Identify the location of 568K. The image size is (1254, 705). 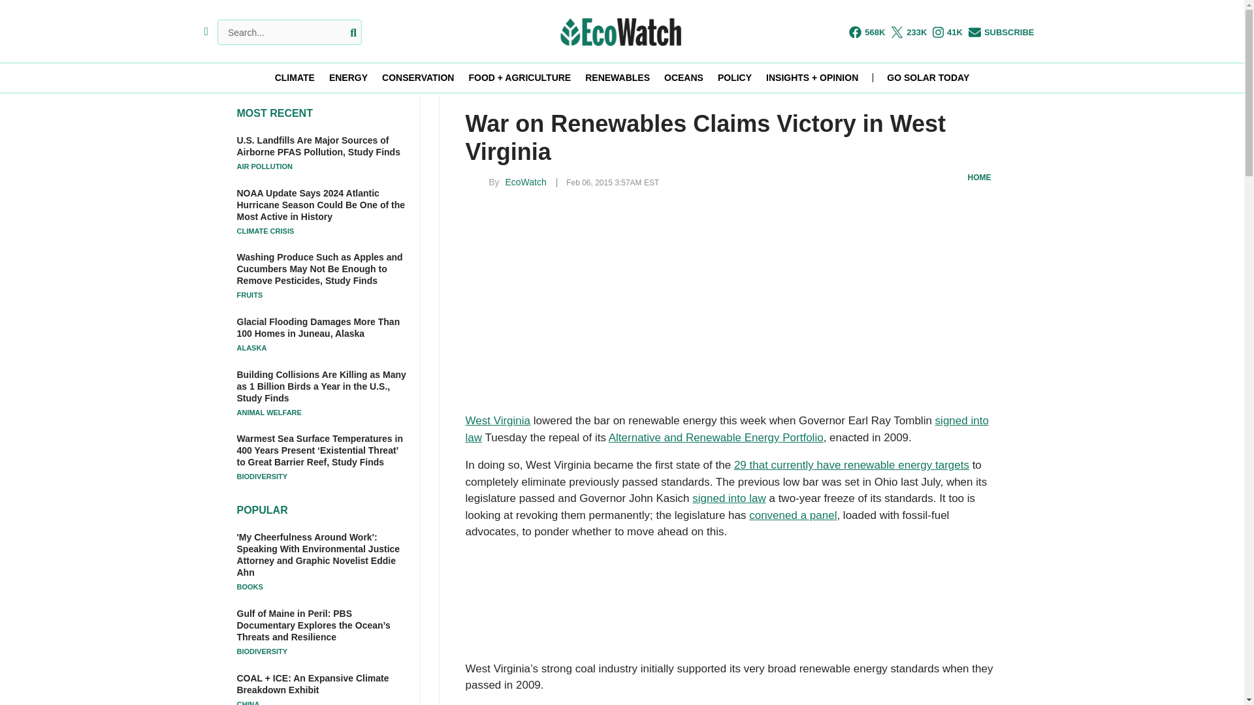
(867, 32).